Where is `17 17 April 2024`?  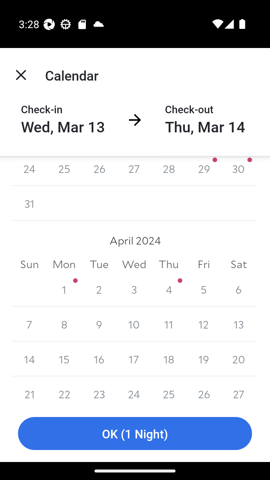 17 17 April 2024 is located at coordinates (134, 359).